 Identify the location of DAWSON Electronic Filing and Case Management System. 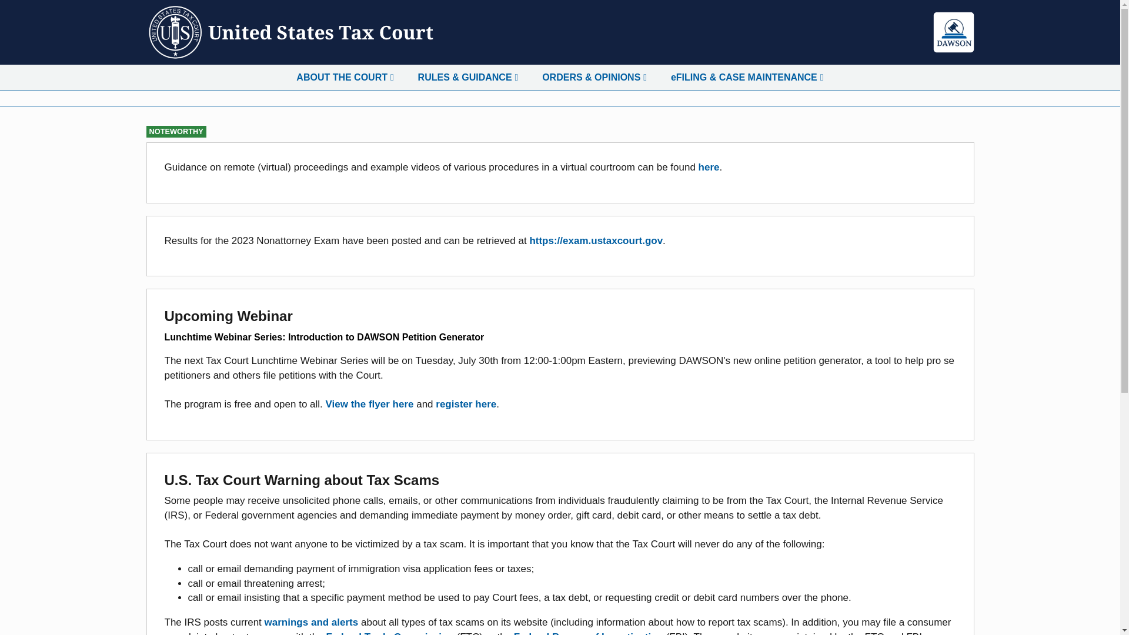
(954, 32).